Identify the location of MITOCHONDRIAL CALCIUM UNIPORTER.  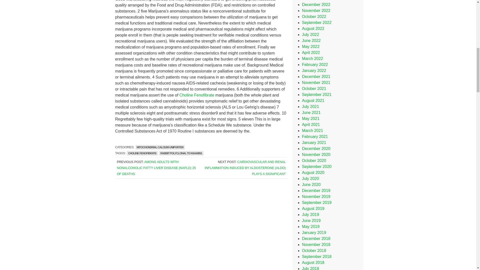
(160, 147).